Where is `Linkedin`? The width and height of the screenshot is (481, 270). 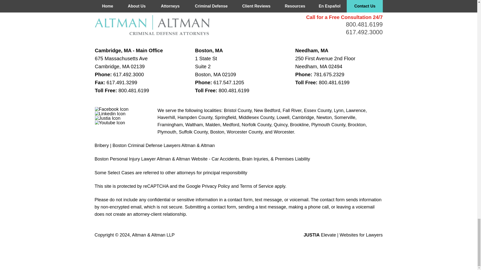 Linkedin is located at coordinates (110, 114).